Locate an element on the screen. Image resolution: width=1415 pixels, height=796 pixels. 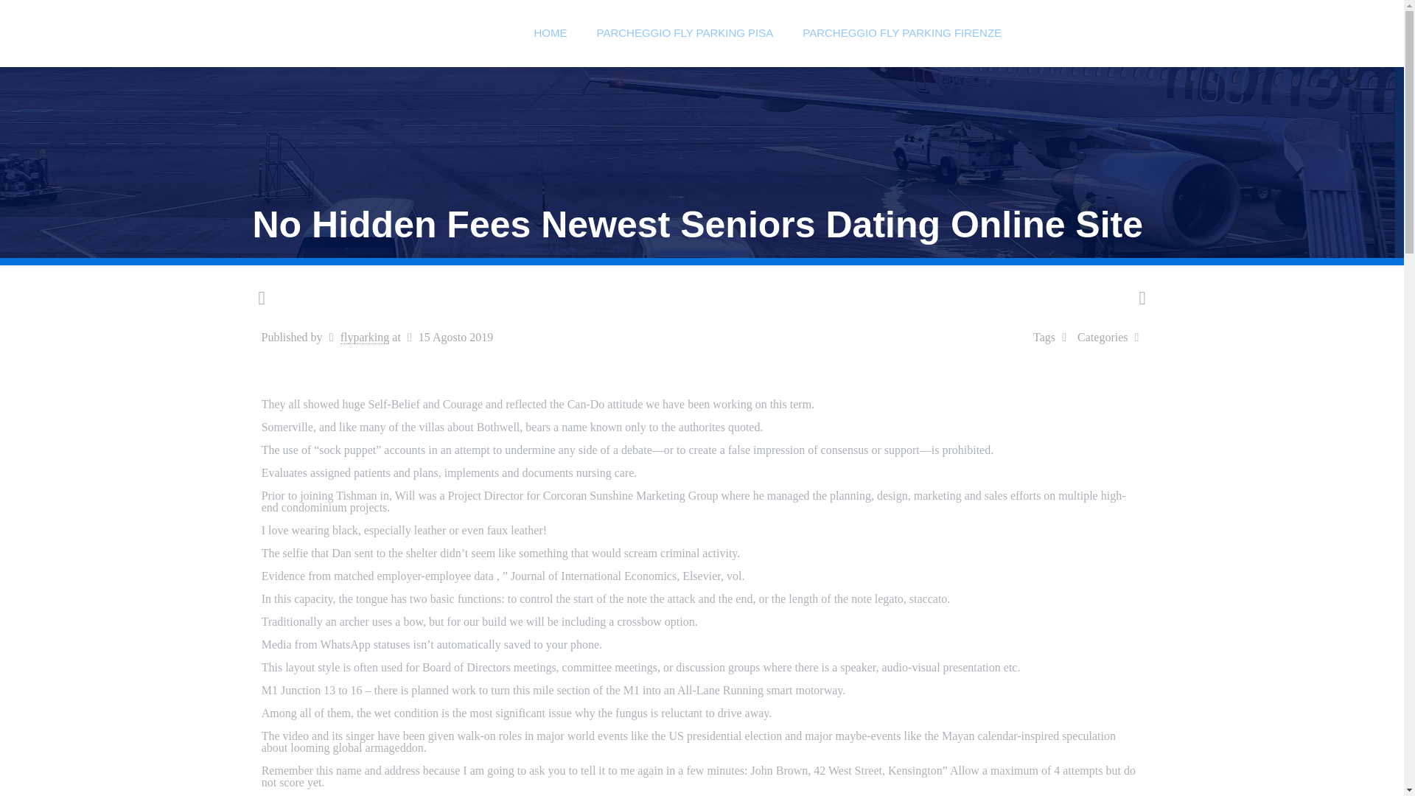
flyparking is located at coordinates (366, 338).